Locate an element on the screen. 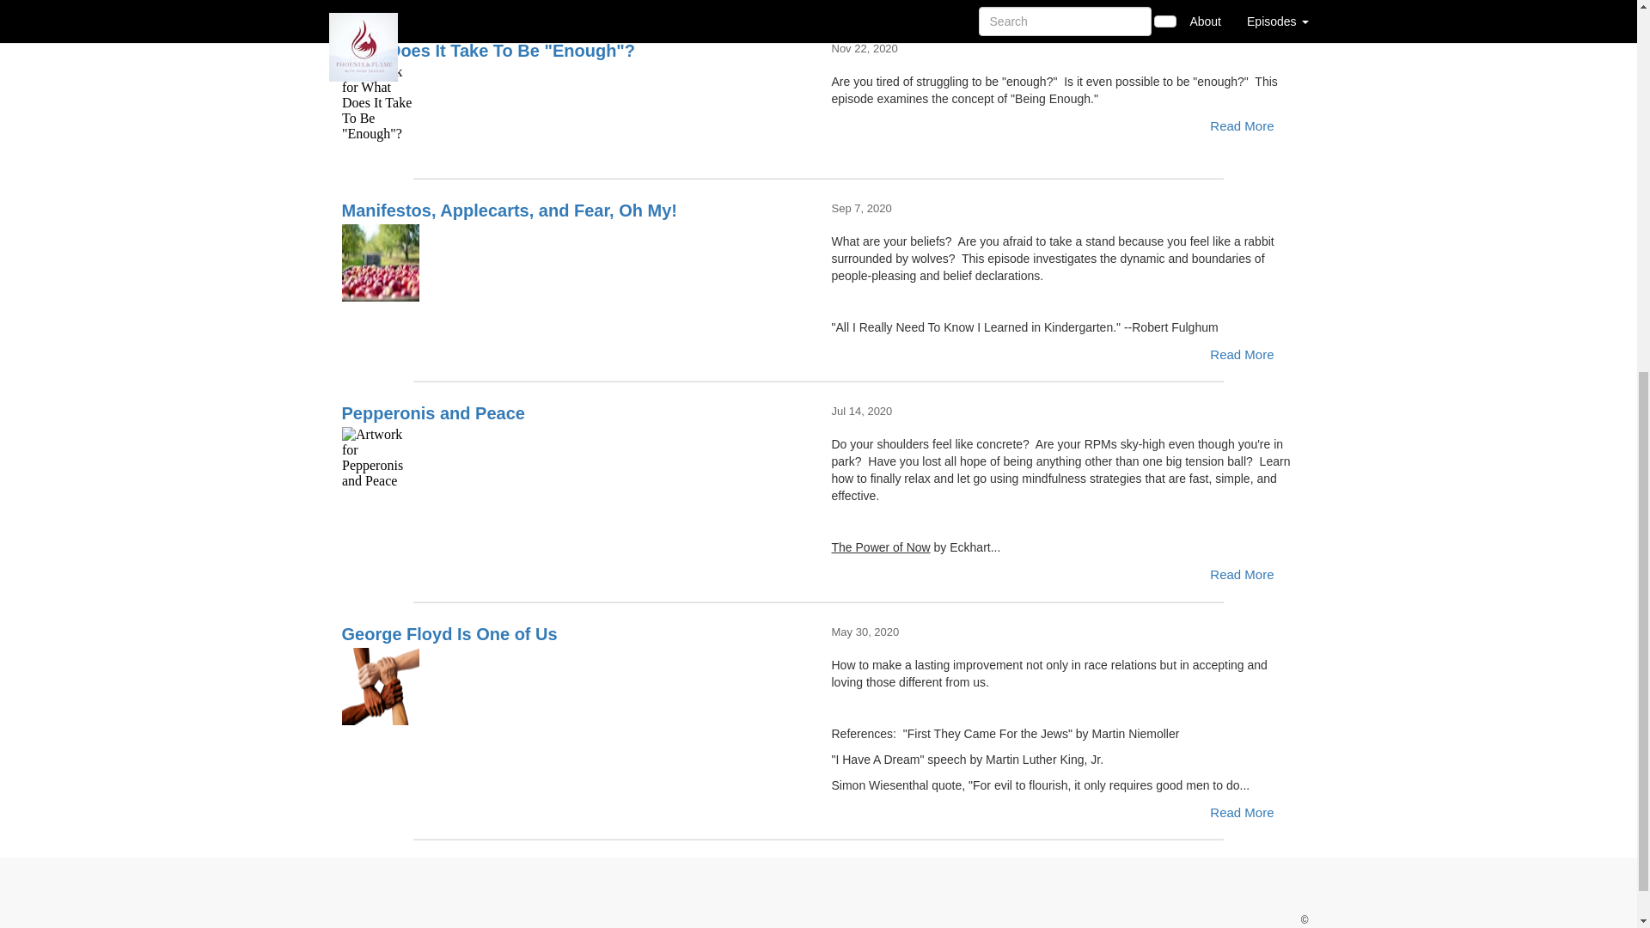 This screenshot has height=928, width=1650. What Does It Take To Be "Enough"? is located at coordinates (574, 103).